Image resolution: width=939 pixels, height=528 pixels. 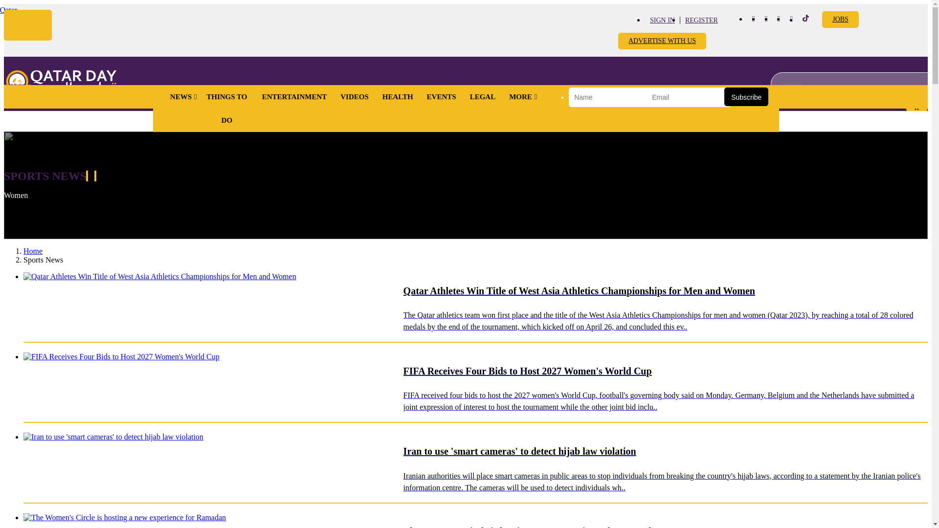 What do you see at coordinates (482, 97) in the screenshot?
I see `LEGAL` at bounding box center [482, 97].